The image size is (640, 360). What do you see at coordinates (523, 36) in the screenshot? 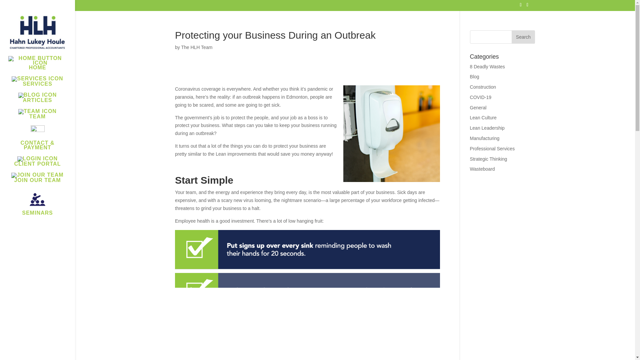
I see `Search` at bounding box center [523, 36].